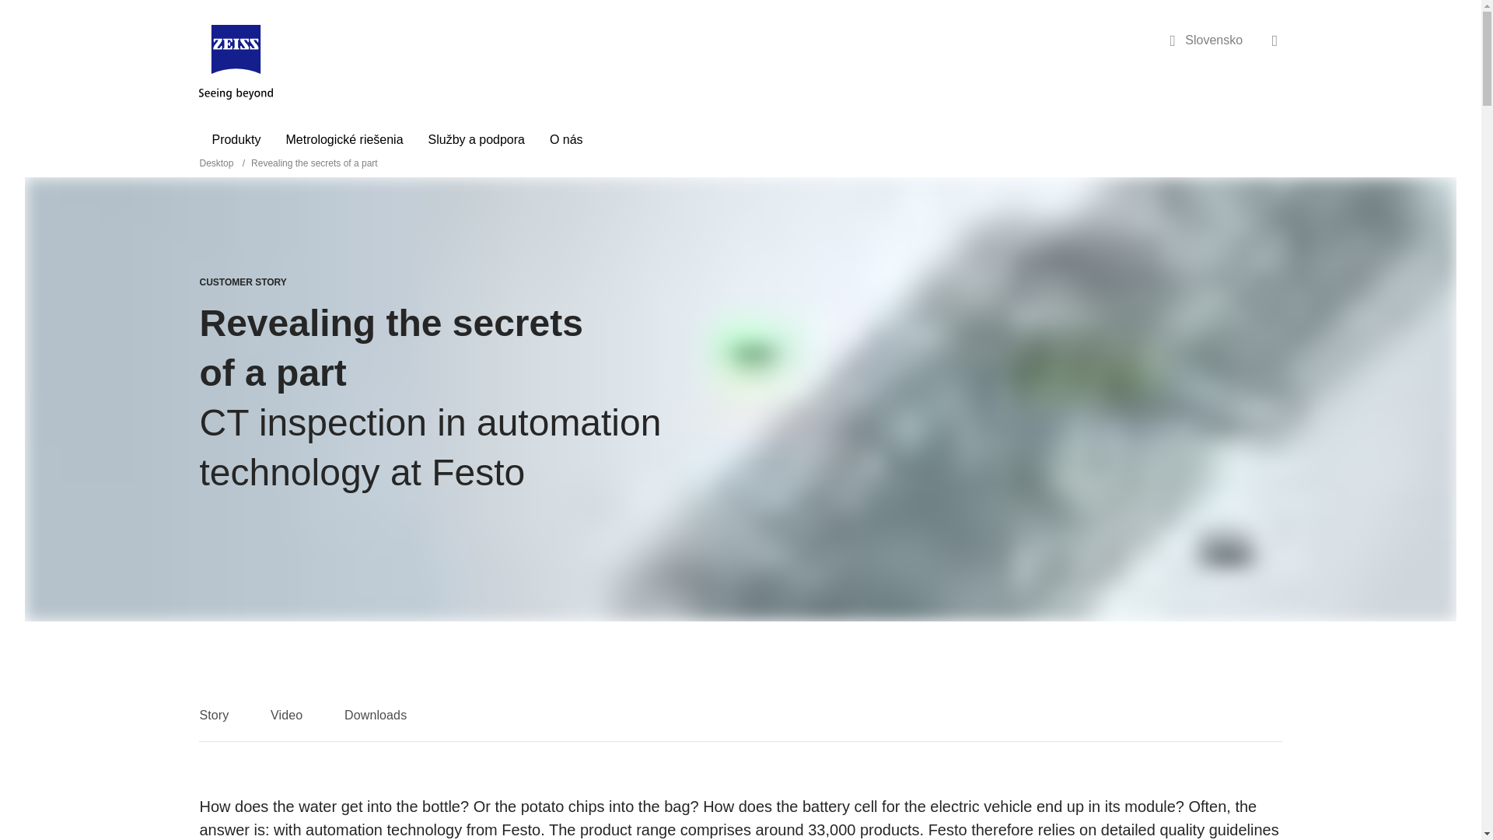 The height and width of the screenshot is (840, 1493). Describe the element at coordinates (286, 723) in the screenshot. I see `Video` at that location.